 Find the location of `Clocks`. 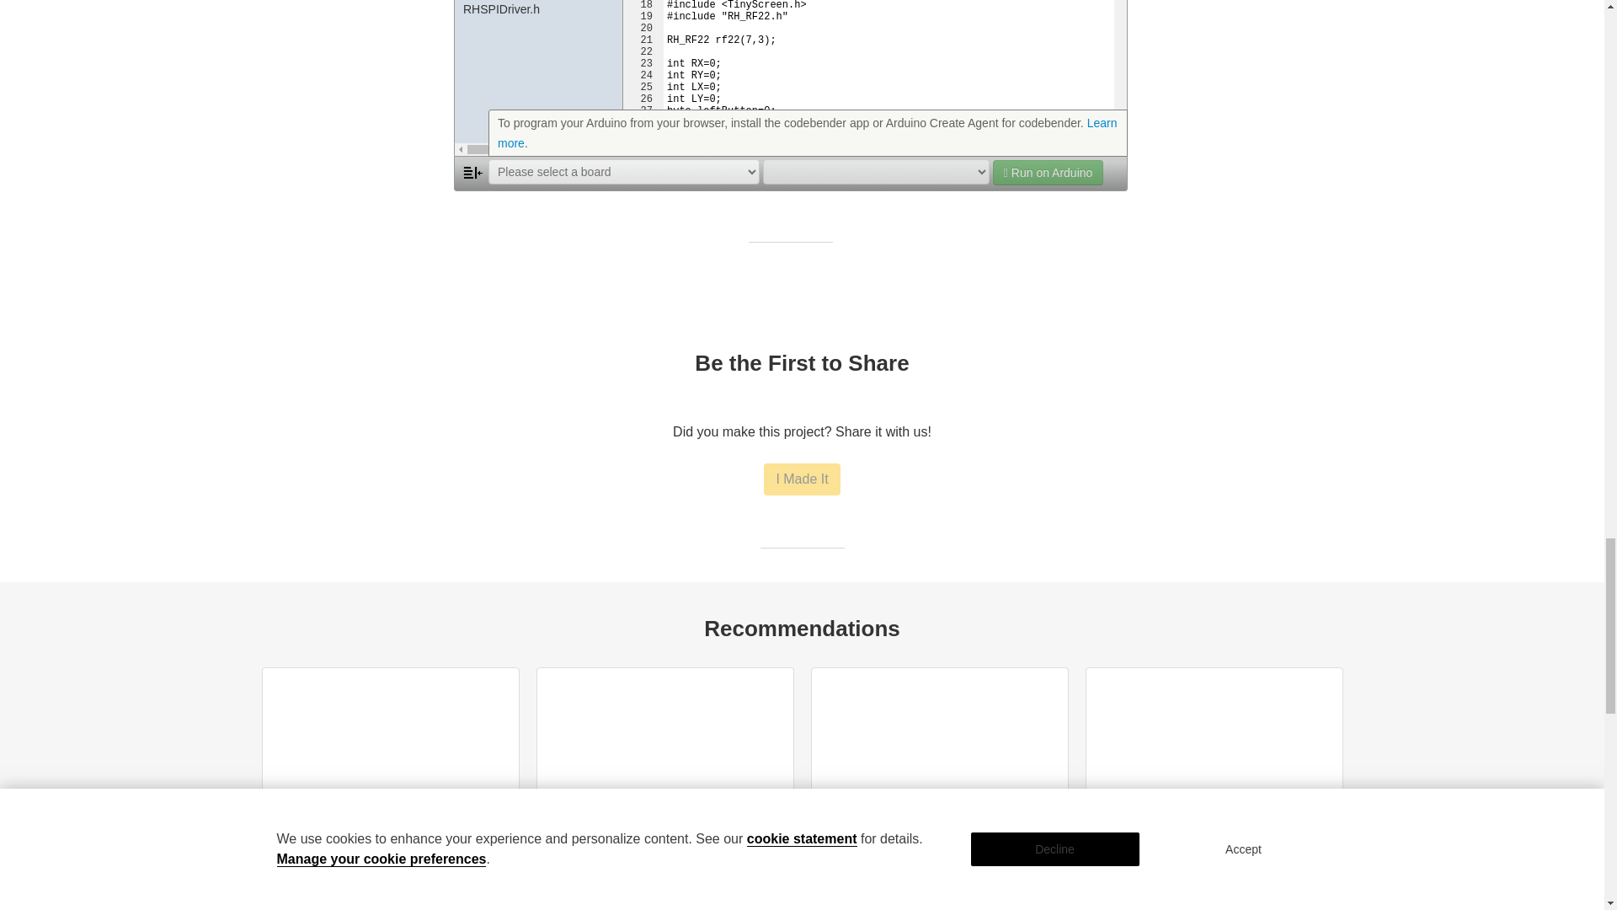

Clocks is located at coordinates (457, 900).